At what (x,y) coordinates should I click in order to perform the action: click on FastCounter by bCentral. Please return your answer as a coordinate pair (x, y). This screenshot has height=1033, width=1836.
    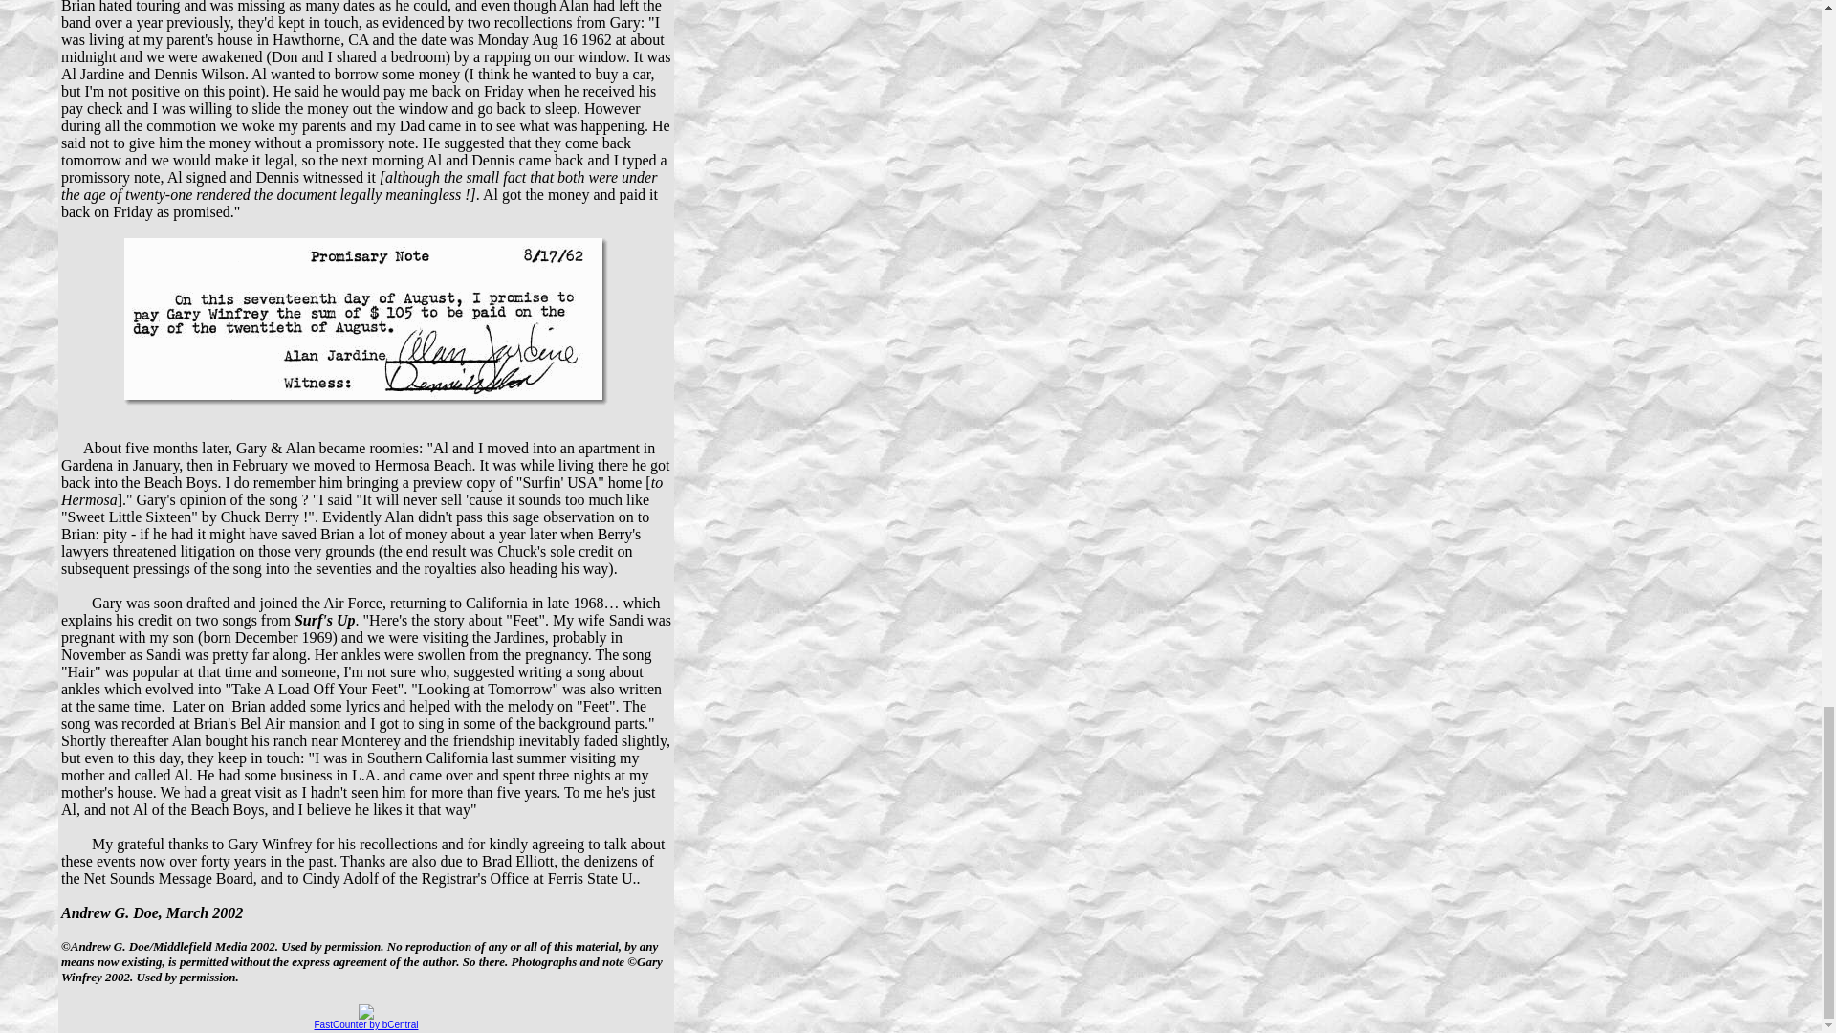
    Looking at the image, I should click on (365, 1023).